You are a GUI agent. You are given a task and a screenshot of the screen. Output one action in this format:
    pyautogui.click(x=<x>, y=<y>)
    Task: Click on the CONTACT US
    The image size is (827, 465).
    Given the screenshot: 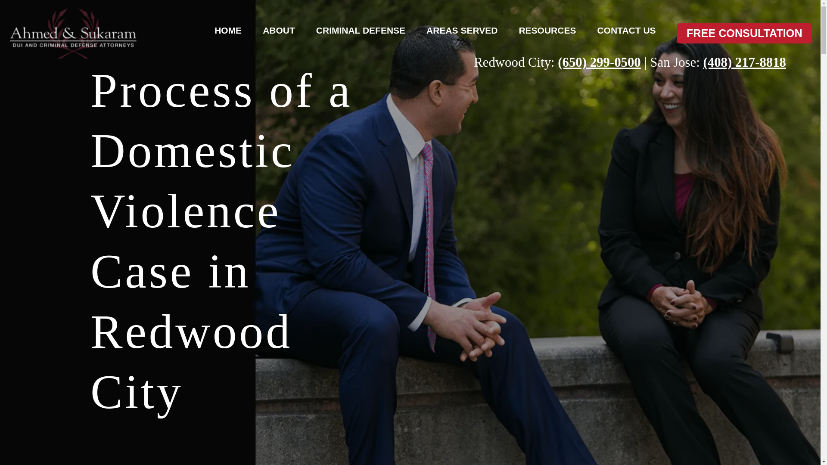 What is the action you would take?
    pyautogui.click(x=626, y=30)
    